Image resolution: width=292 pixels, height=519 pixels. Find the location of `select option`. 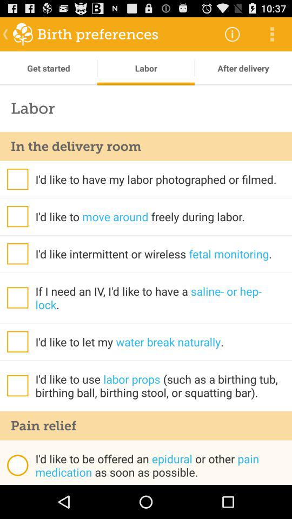

select option is located at coordinates (17, 342).